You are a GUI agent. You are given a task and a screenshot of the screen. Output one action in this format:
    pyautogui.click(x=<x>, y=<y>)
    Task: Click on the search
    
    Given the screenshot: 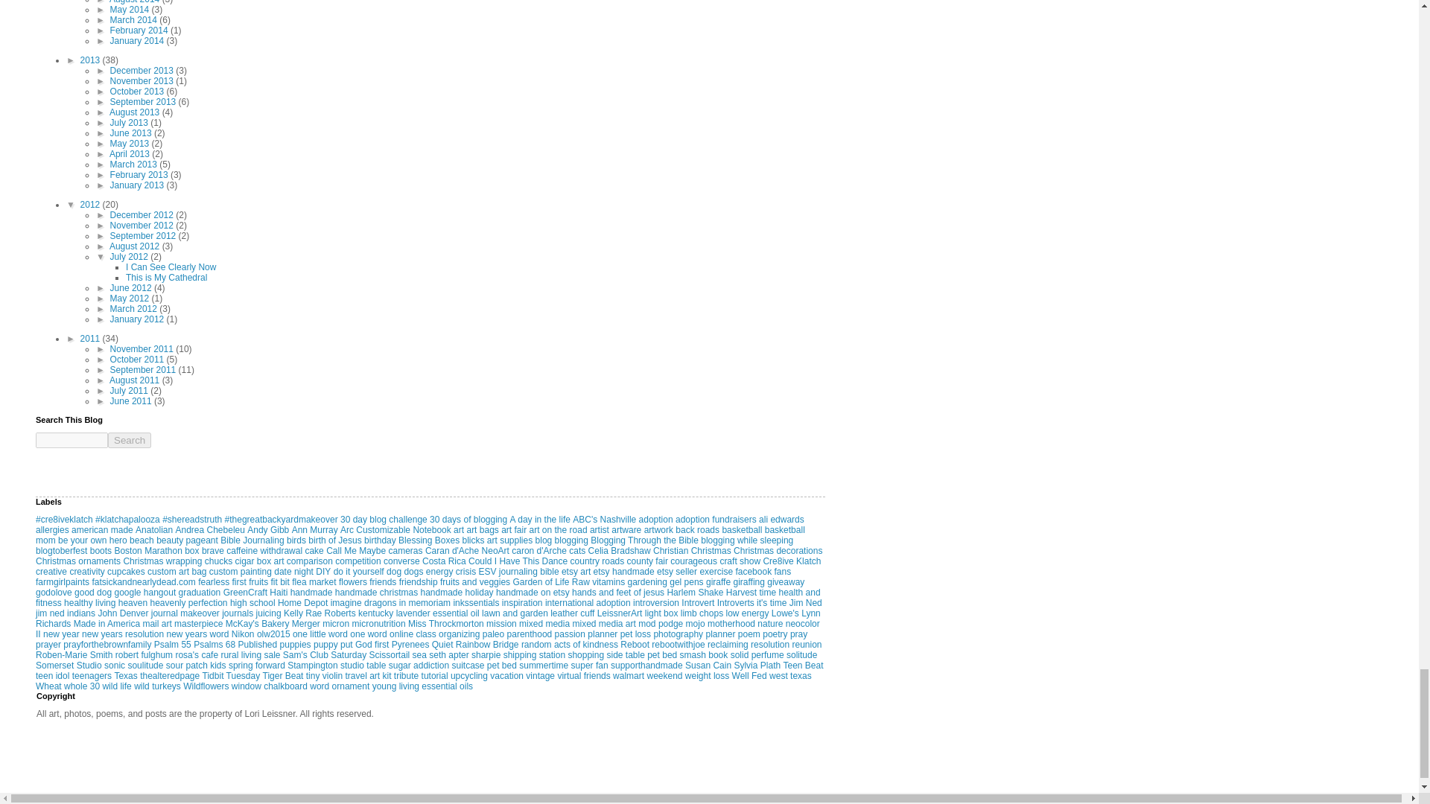 What is the action you would take?
    pyautogui.click(x=71, y=440)
    